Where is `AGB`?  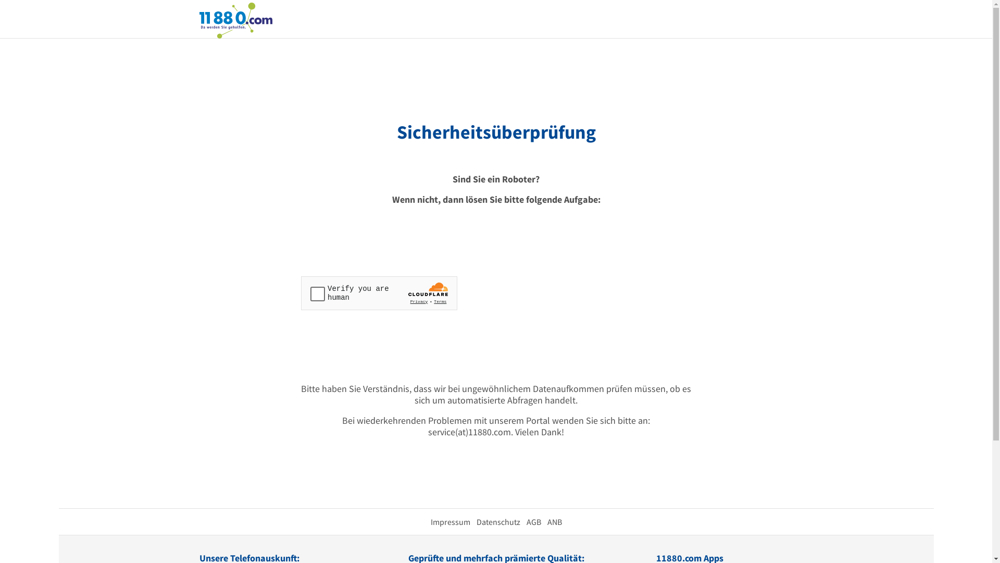
AGB is located at coordinates (533, 522).